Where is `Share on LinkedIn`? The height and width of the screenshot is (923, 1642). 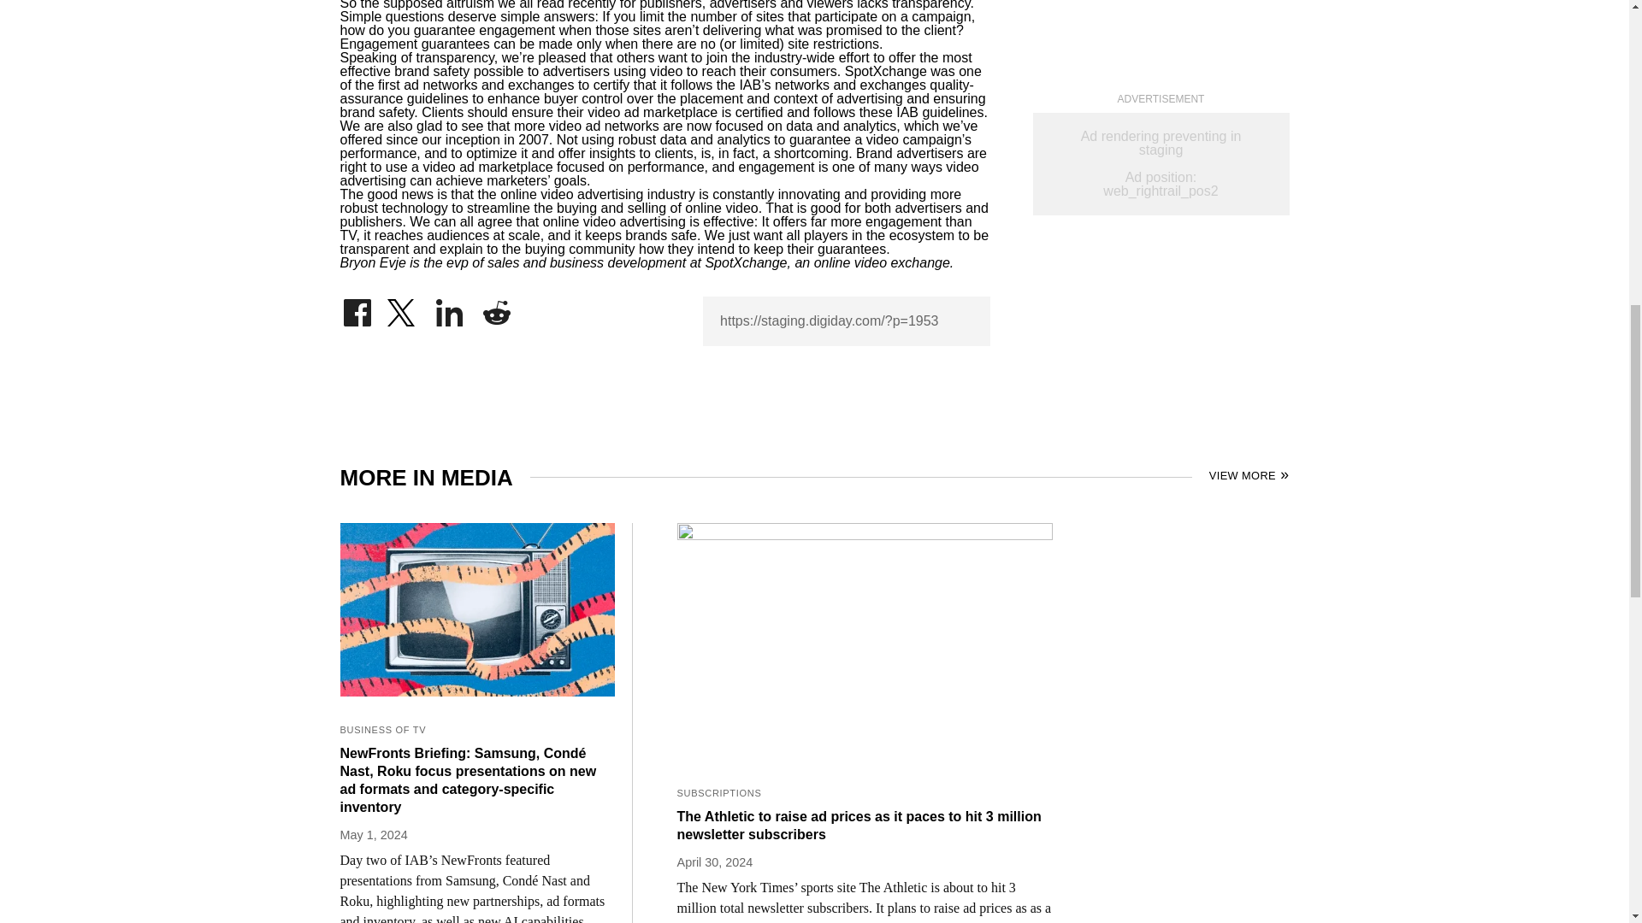 Share on LinkedIn is located at coordinates (450, 309).